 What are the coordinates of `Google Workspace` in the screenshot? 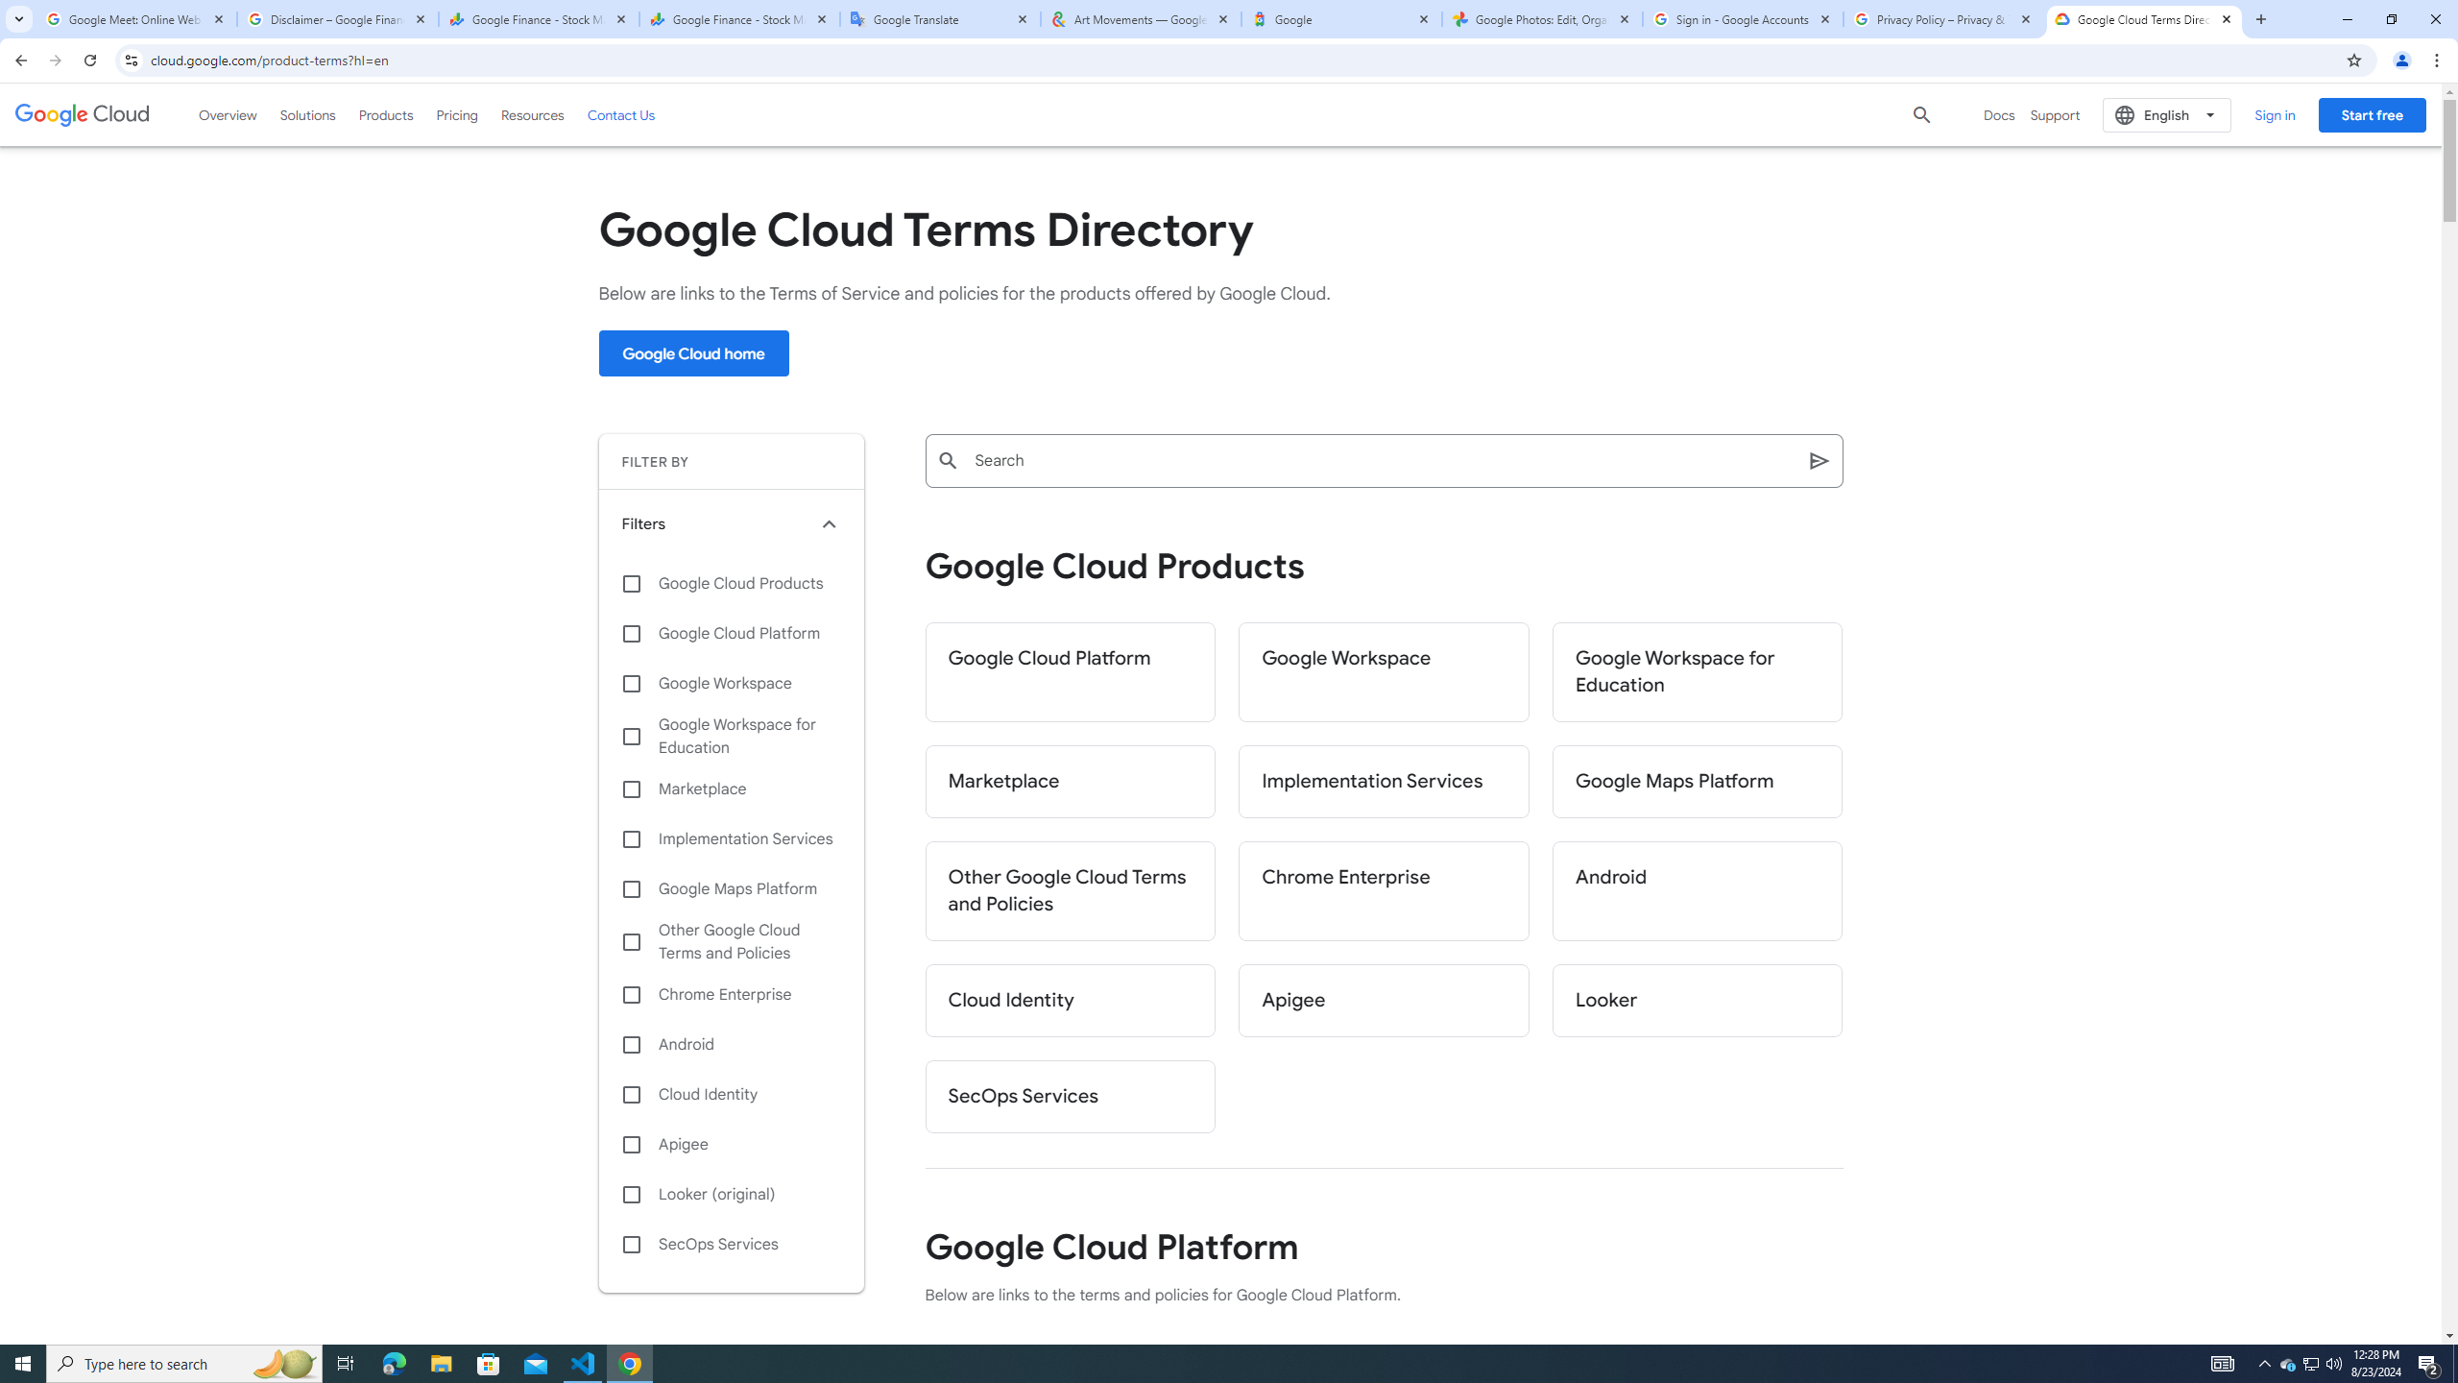 It's located at (732, 683).